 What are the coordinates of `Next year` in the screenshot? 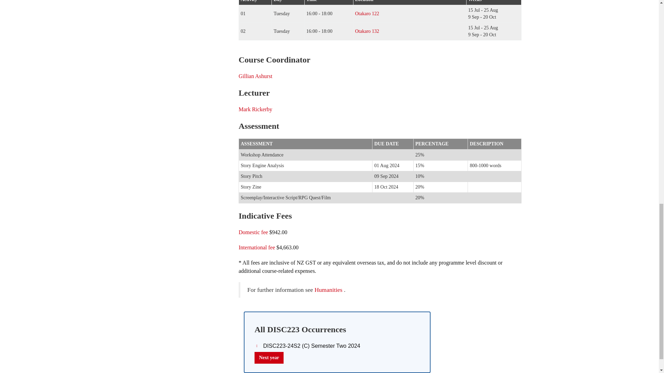 It's located at (269, 358).